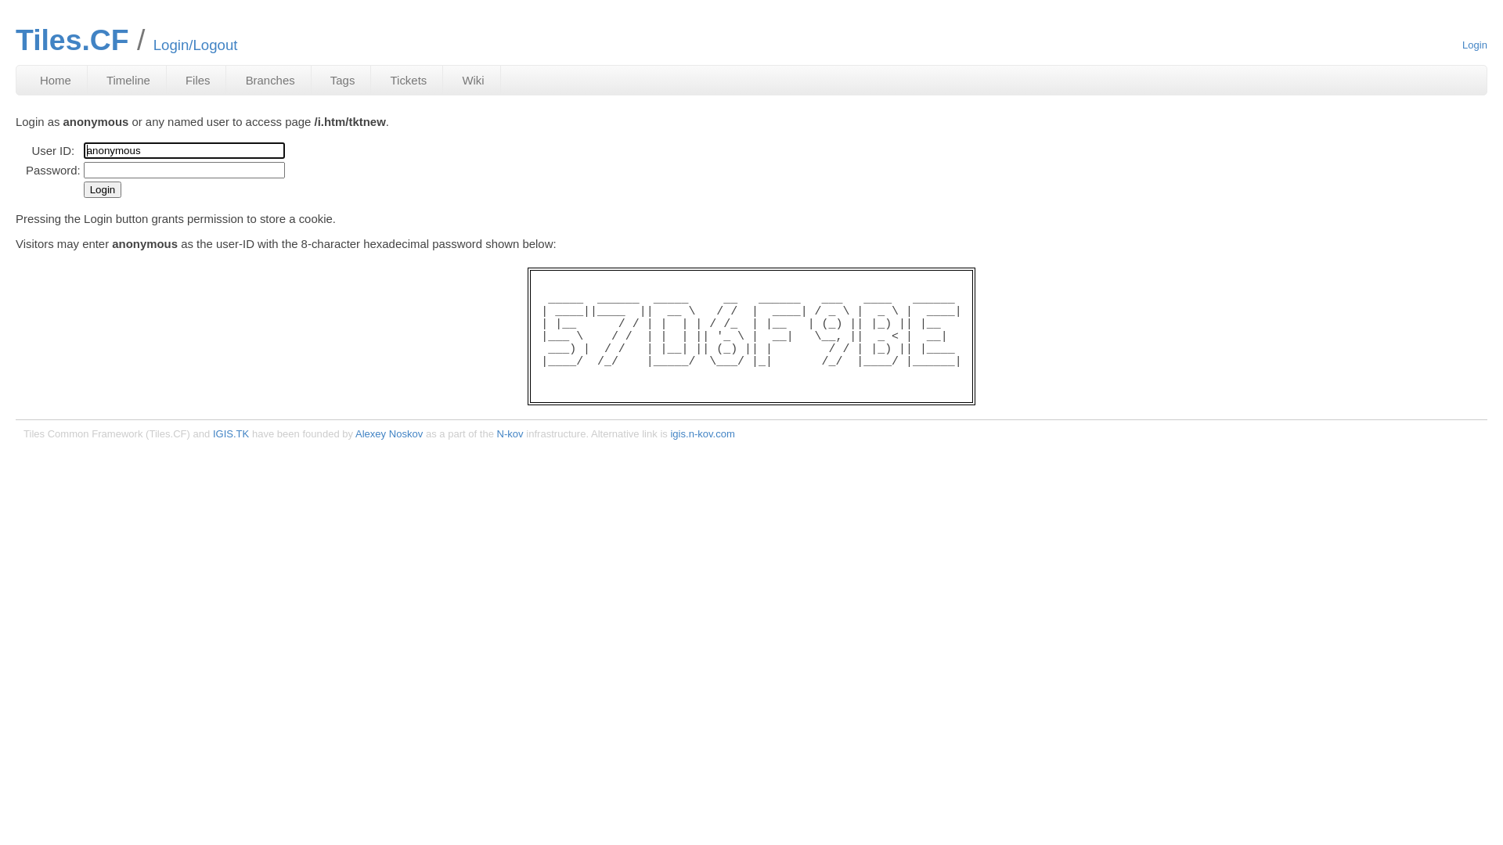 The height and width of the screenshot is (845, 1503). What do you see at coordinates (128, 80) in the screenshot?
I see `Timeline` at bounding box center [128, 80].